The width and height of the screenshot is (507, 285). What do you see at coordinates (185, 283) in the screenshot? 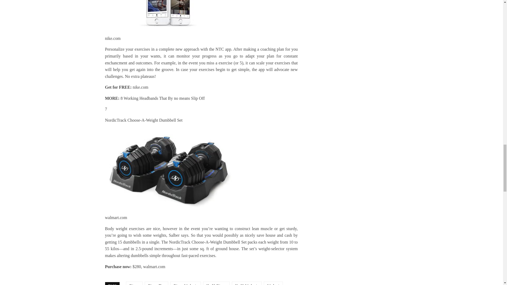
I see `View all posts tagged Fitness Workouts` at bounding box center [185, 283].